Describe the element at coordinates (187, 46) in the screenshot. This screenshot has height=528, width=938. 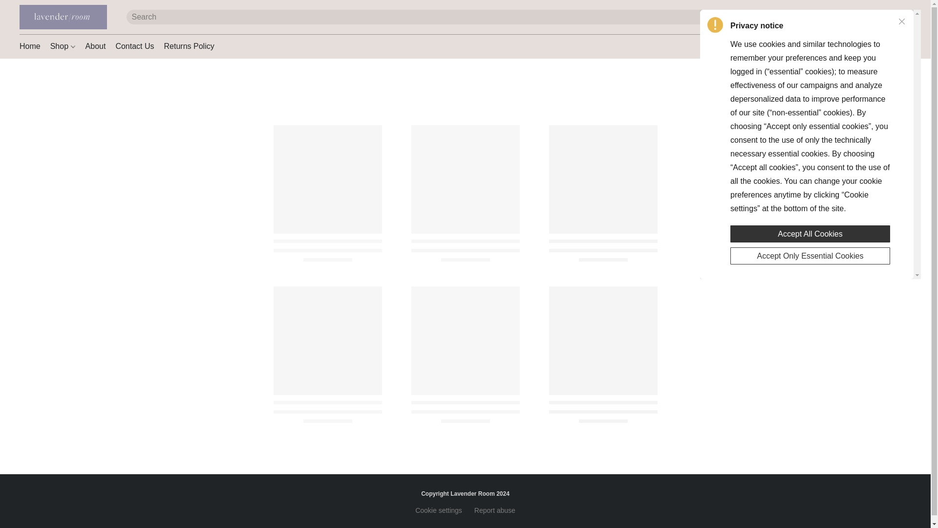
I see `Returns Policy` at that location.